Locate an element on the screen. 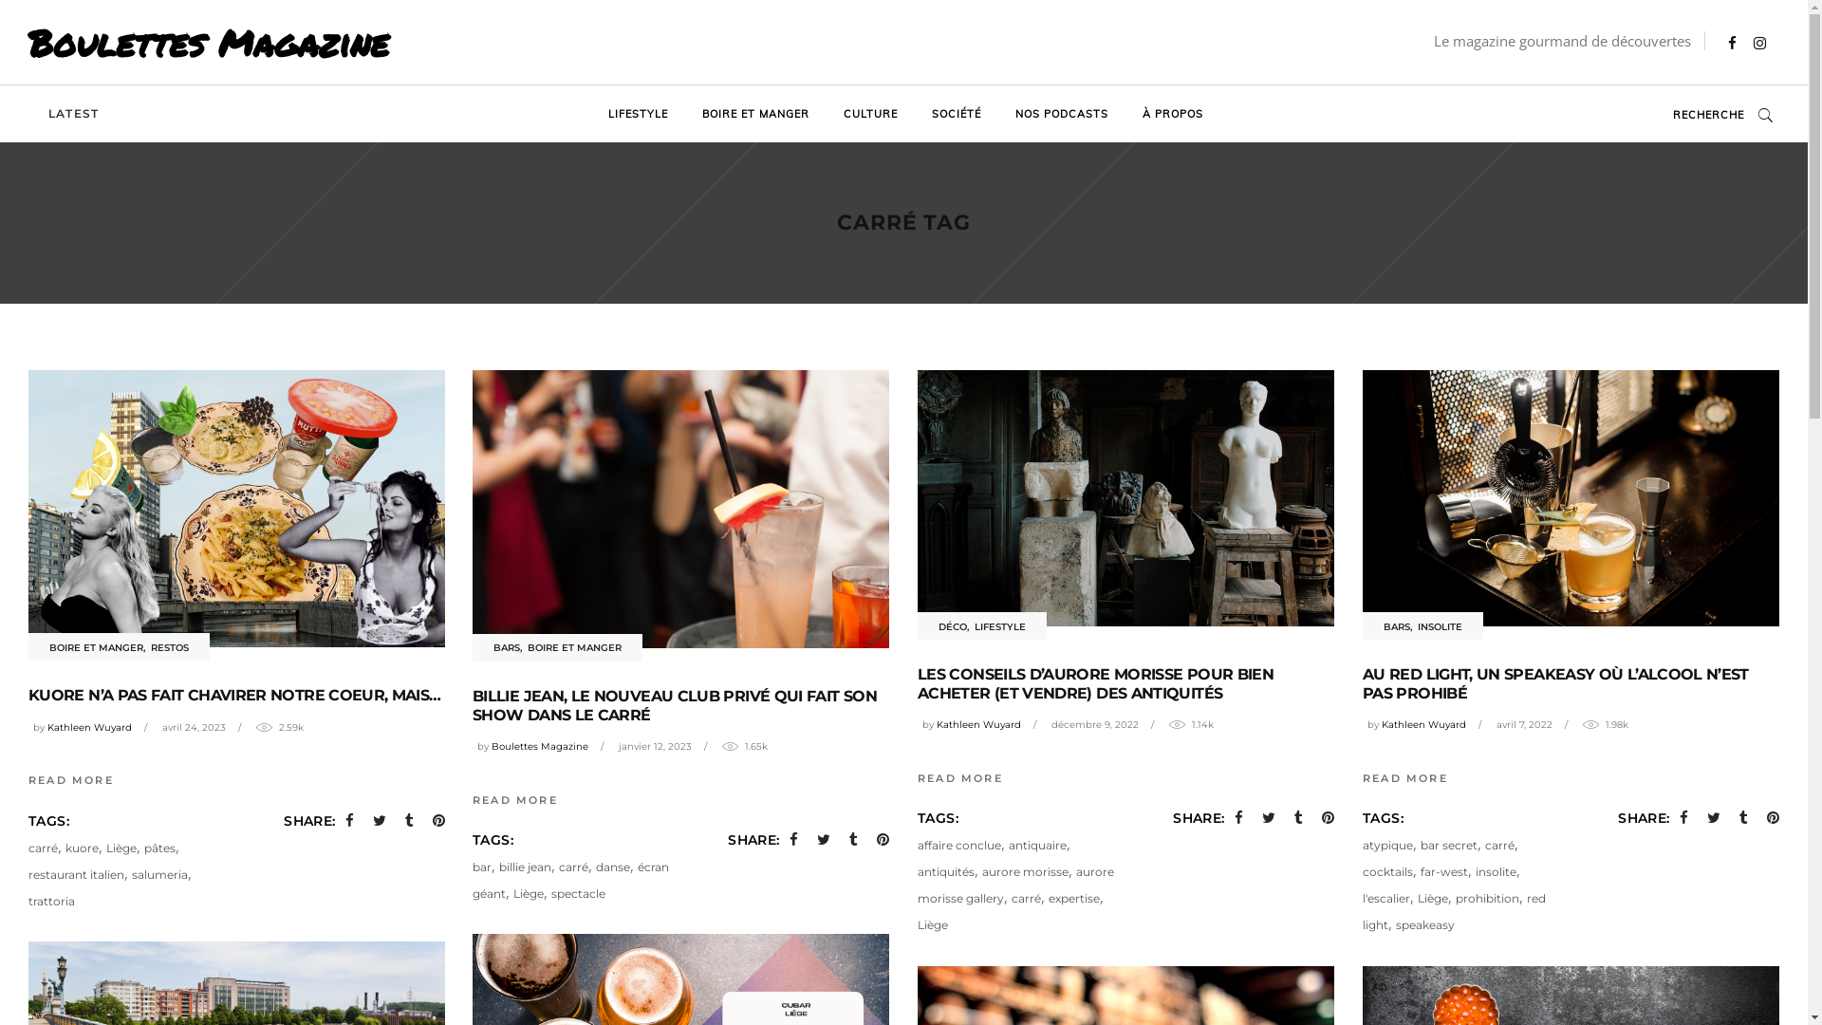 The height and width of the screenshot is (1025, 1822). avril 7, 2022 is located at coordinates (1524, 724).